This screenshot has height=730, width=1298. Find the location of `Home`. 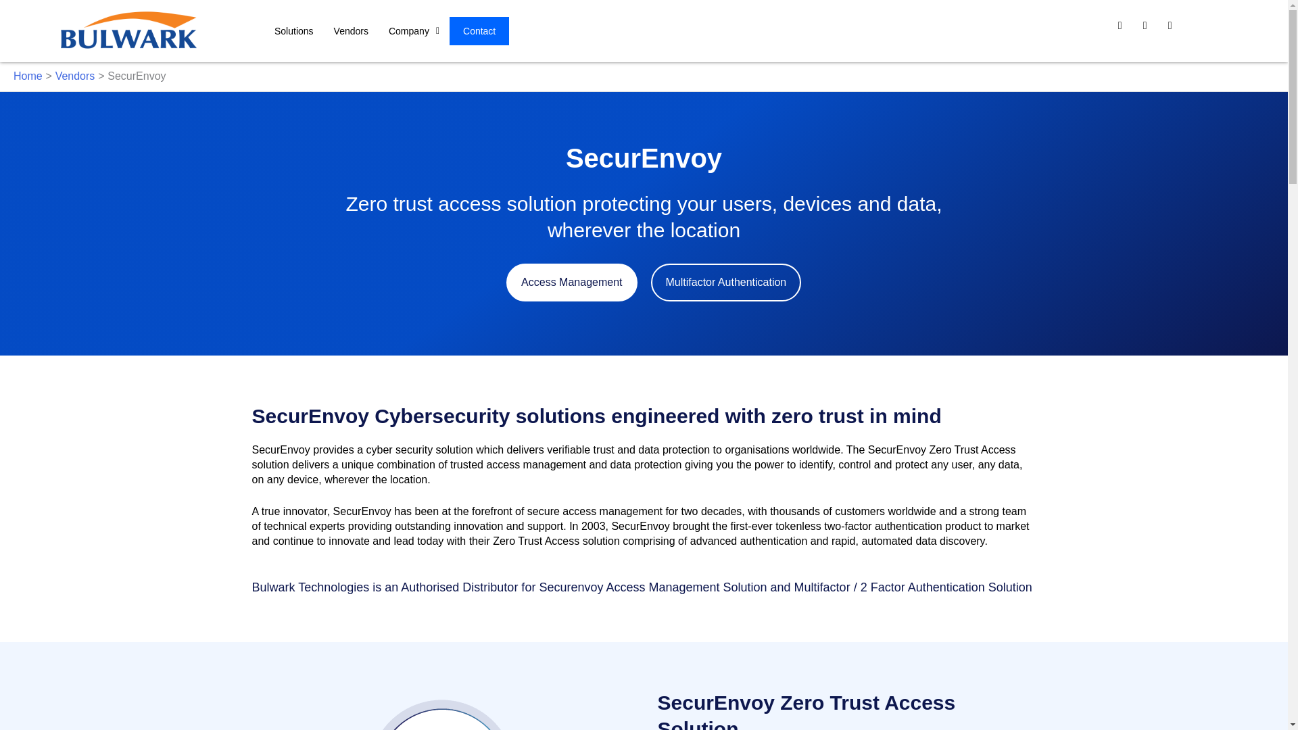

Home is located at coordinates (28, 76).